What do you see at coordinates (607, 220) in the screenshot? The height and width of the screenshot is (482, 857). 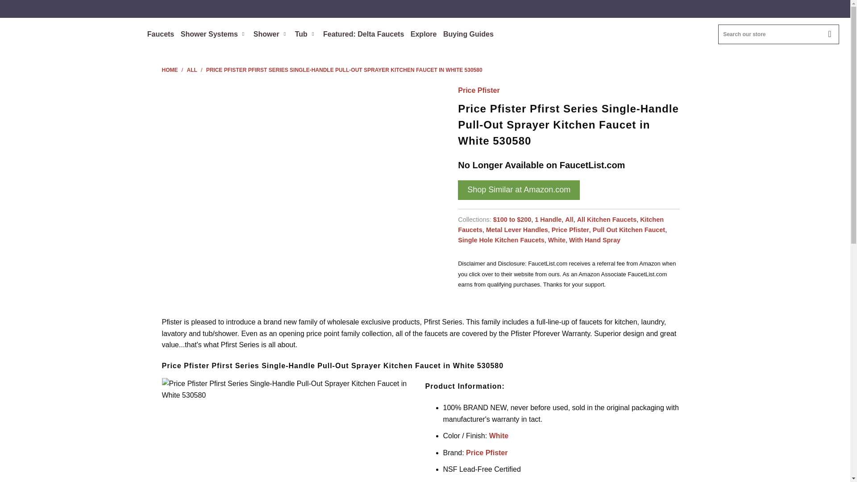 I see `All Kitchen Faucets` at bounding box center [607, 220].